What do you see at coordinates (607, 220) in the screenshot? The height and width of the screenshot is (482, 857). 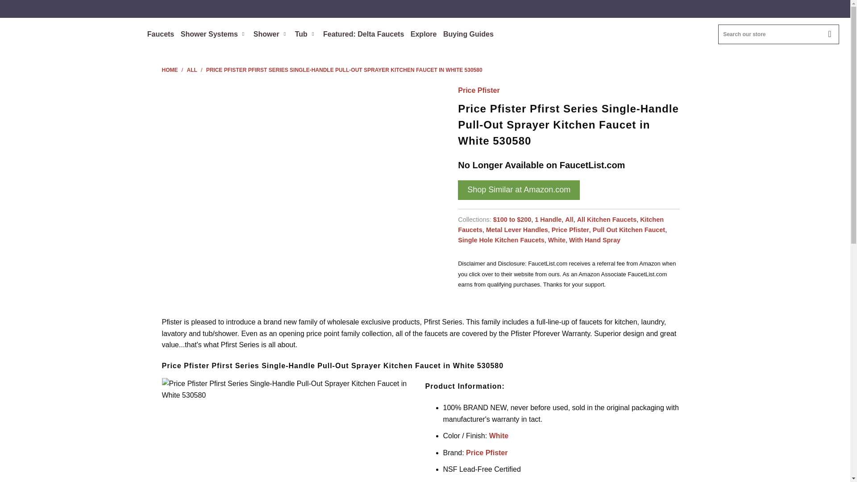 I see `All Kitchen Faucets` at bounding box center [607, 220].